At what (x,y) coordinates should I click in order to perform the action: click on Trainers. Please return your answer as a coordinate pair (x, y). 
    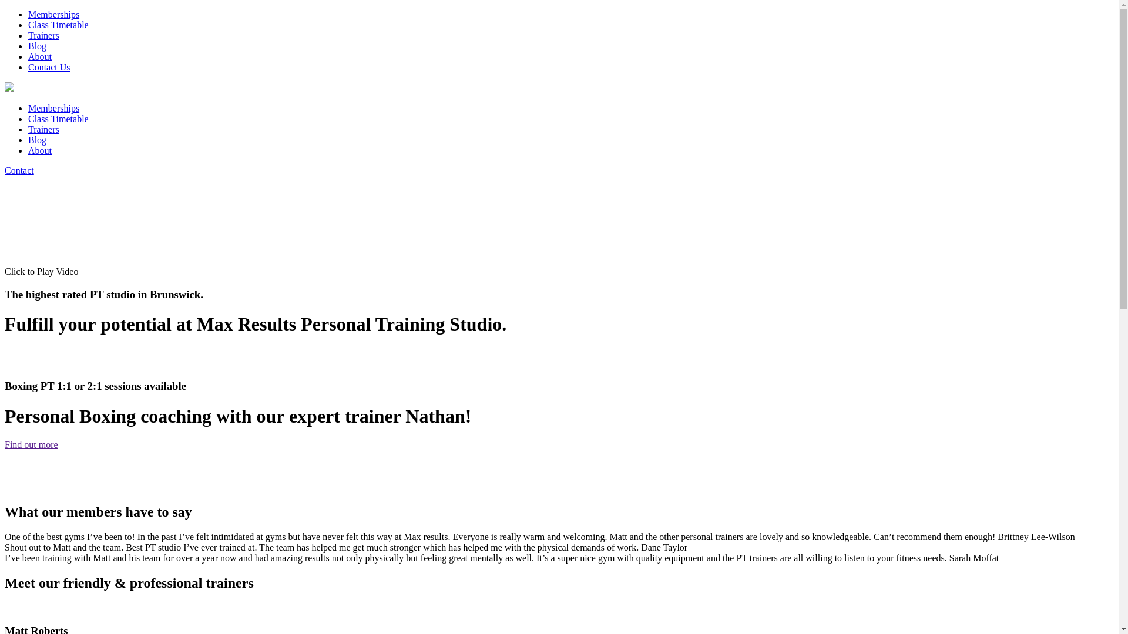
    Looking at the image, I should click on (43, 129).